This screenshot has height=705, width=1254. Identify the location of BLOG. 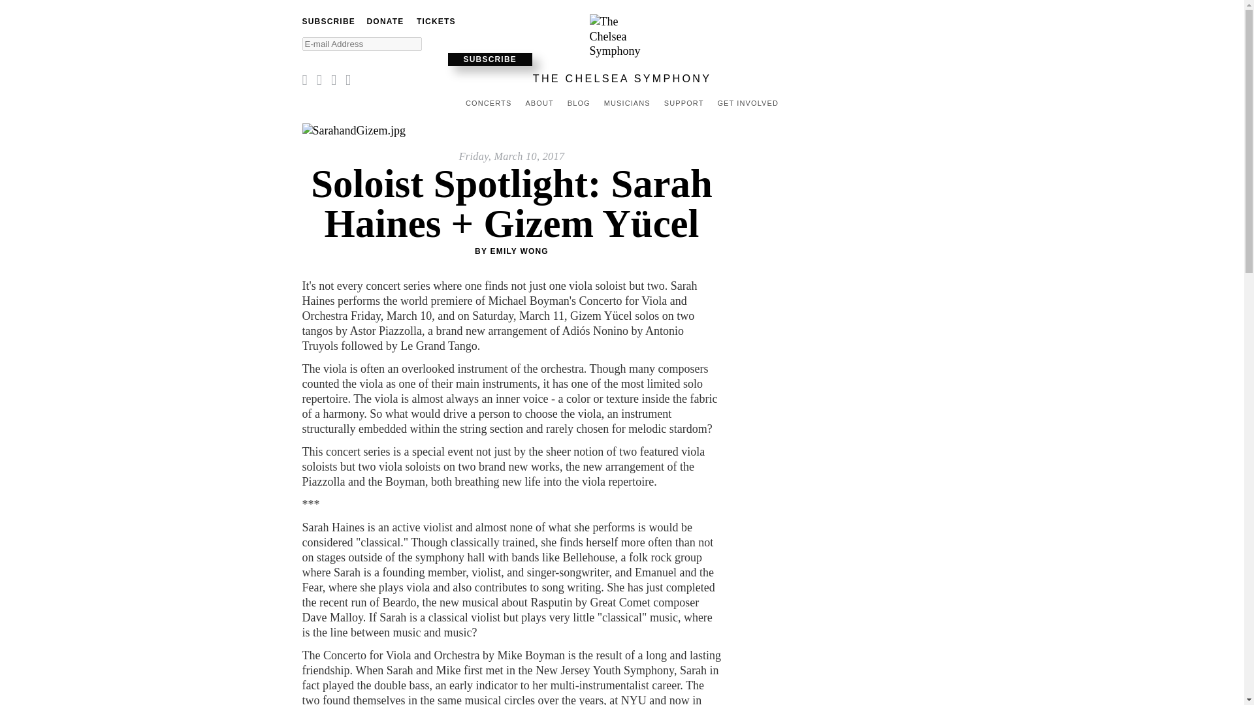
(579, 103).